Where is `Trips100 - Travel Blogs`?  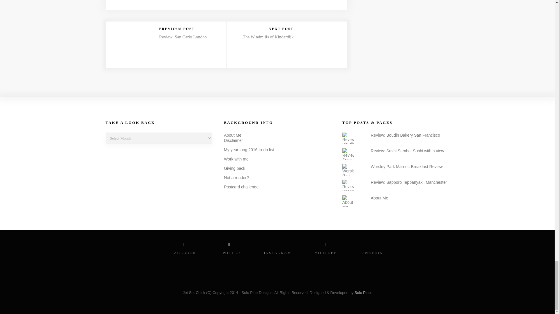 Trips100 - Travel Blogs is located at coordinates (129, 174).